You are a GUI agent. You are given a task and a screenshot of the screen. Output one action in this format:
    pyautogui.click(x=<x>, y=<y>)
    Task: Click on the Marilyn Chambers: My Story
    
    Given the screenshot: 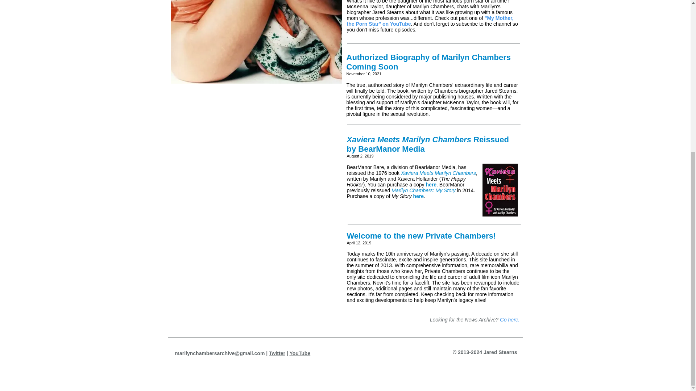 What is the action you would take?
    pyautogui.click(x=423, y=190)
    